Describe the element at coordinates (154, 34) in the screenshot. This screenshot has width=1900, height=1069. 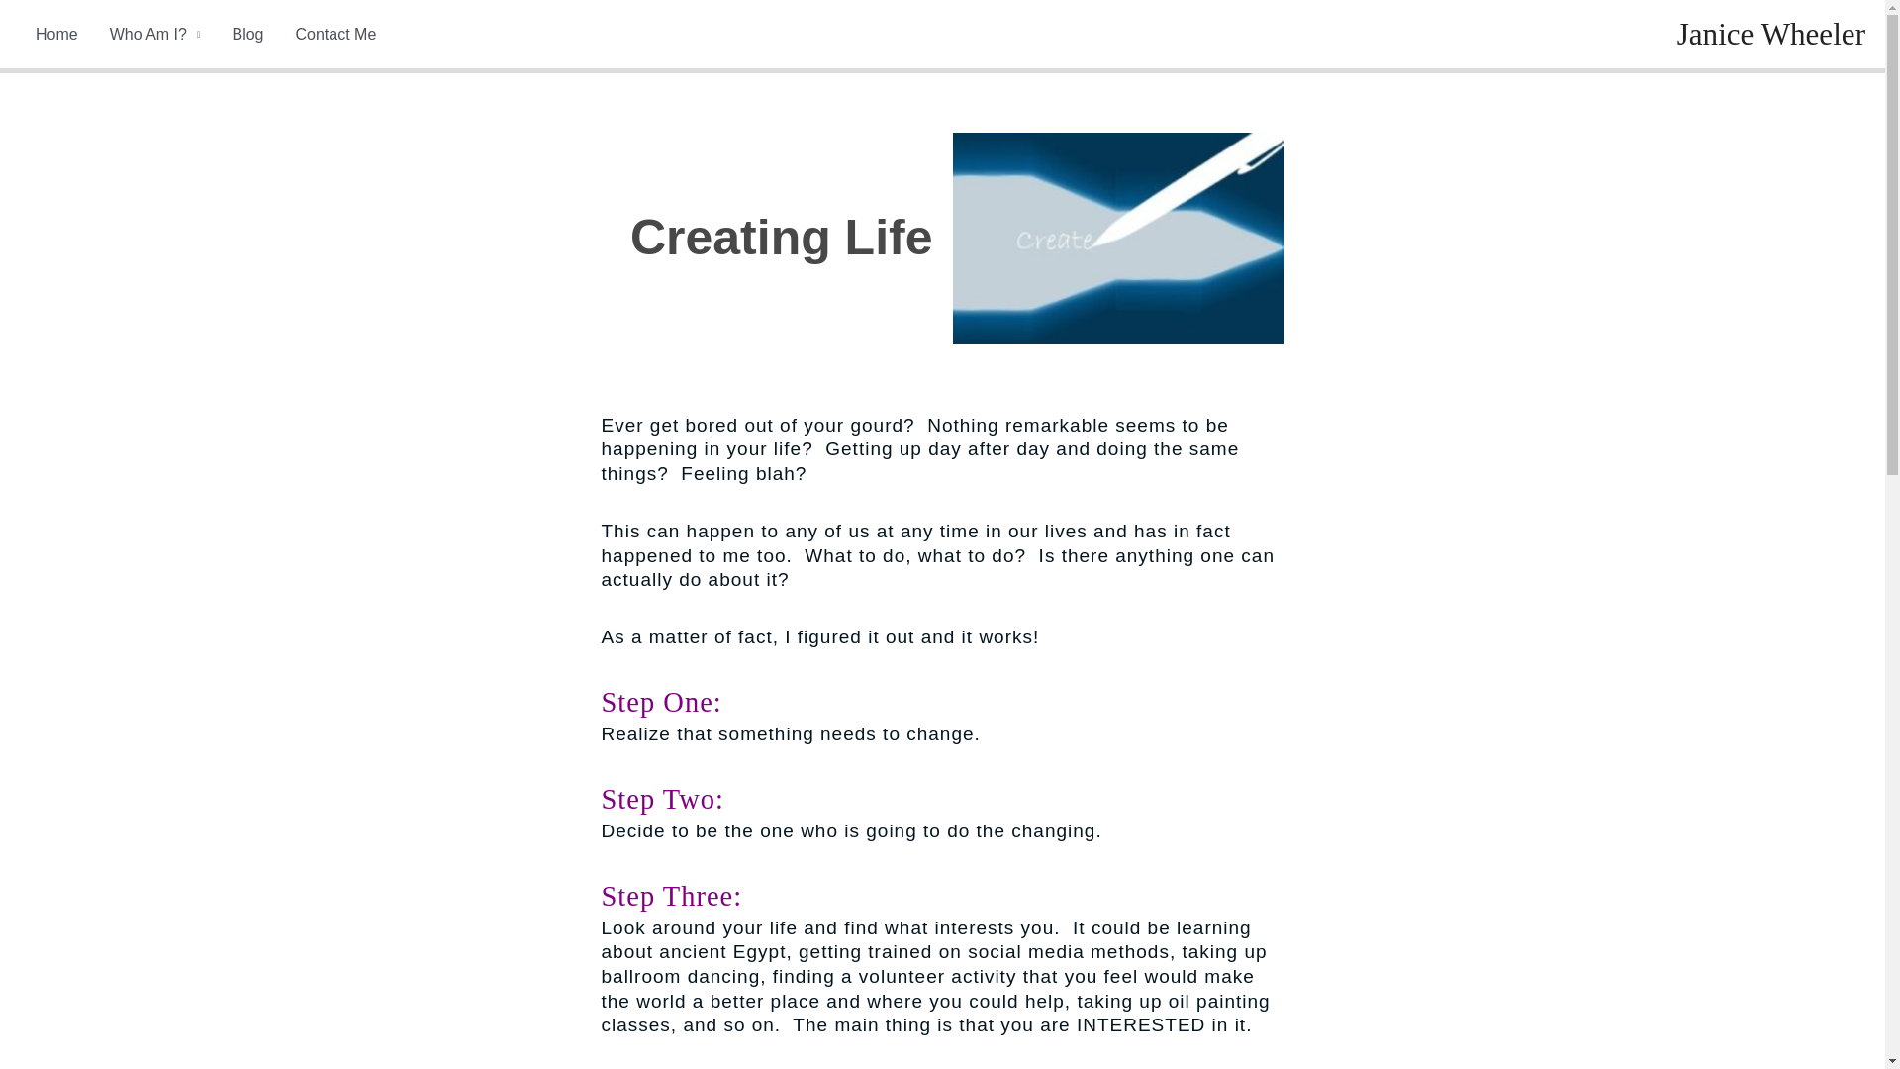
I see `Who Am I?` at that location.